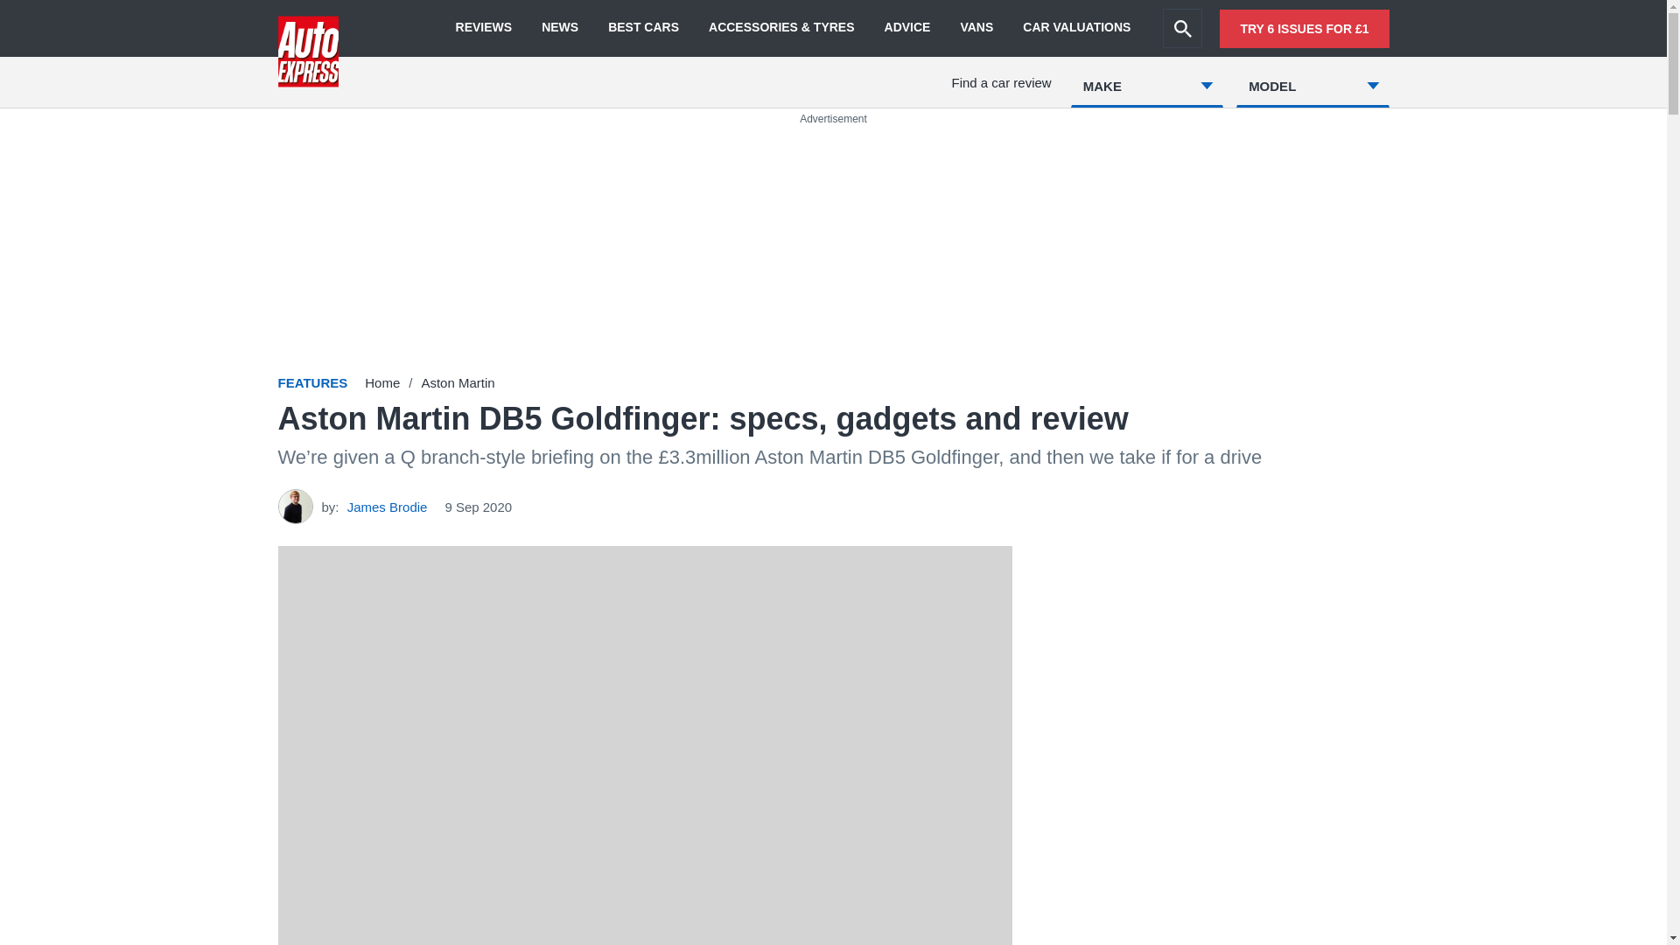  What do you see at coordinates (642, 28) in the screenshot?
I see `BEST CARS` at bounding box center [642, 28].